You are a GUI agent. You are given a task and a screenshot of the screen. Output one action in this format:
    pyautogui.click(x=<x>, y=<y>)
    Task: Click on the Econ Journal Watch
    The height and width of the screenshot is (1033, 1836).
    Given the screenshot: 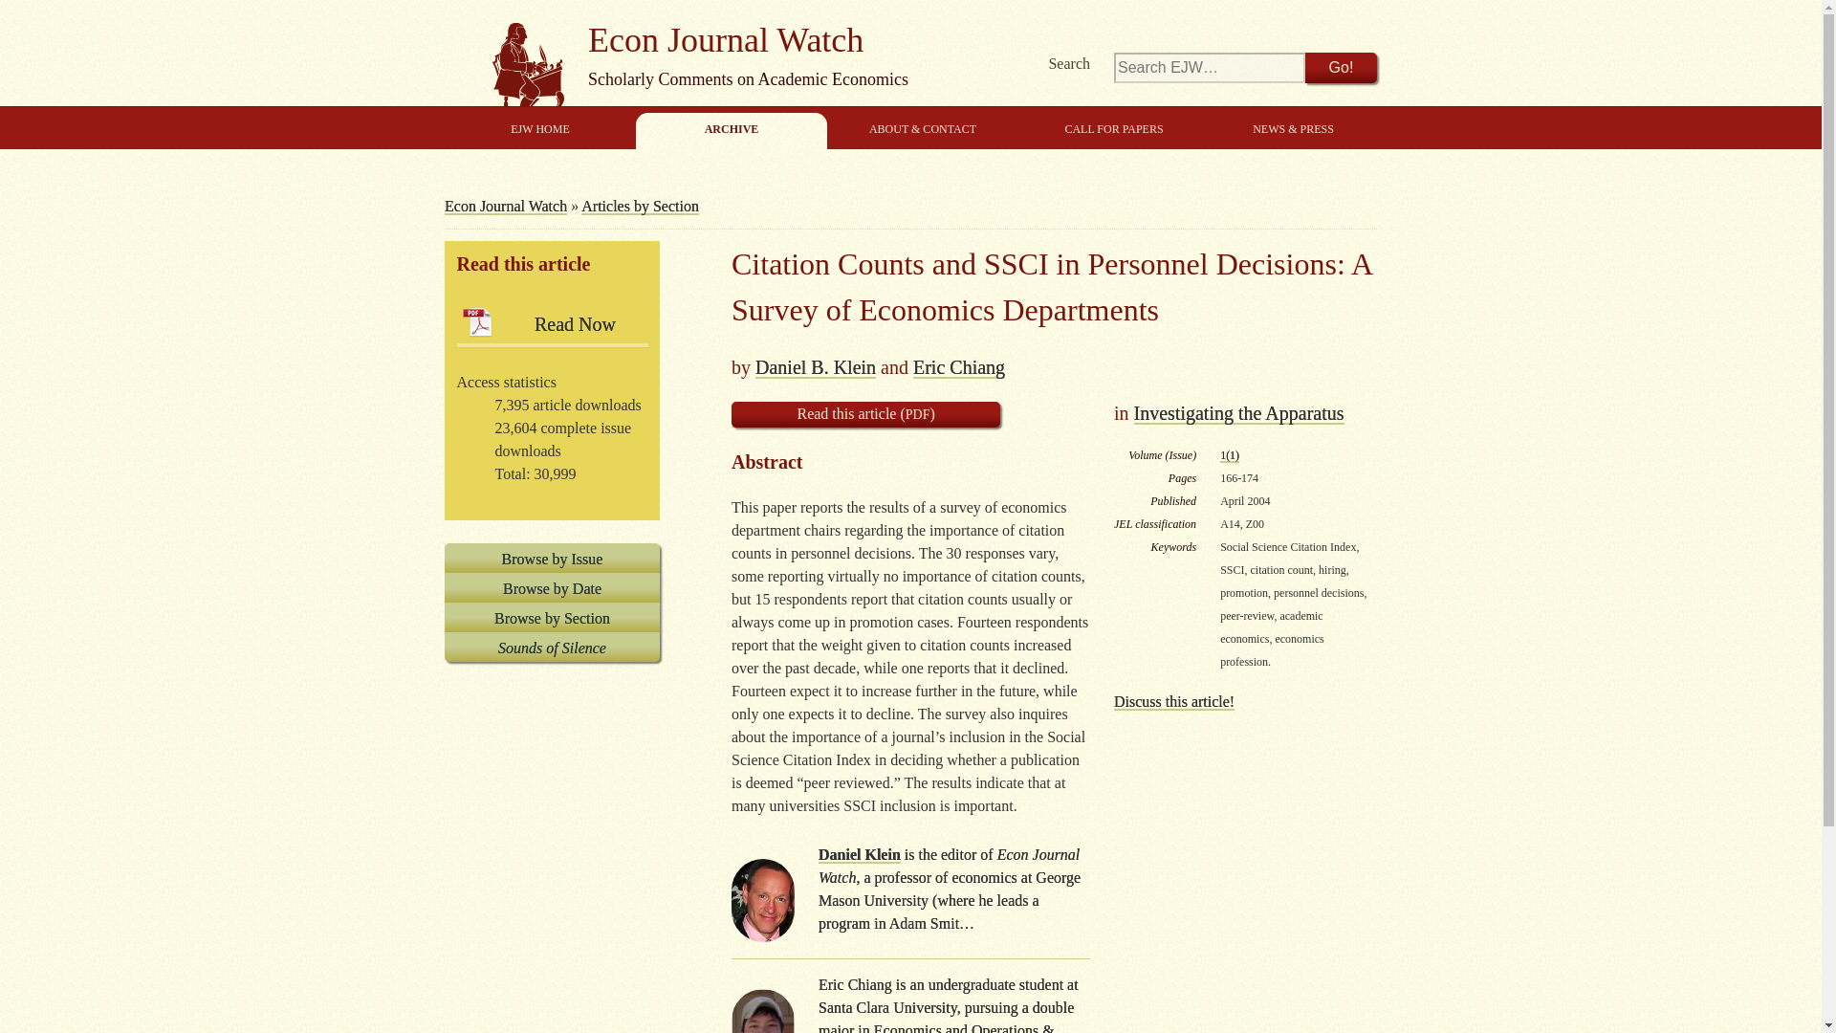 What is the action you would take?
    pyautogui.click(x=505, y=205)
    